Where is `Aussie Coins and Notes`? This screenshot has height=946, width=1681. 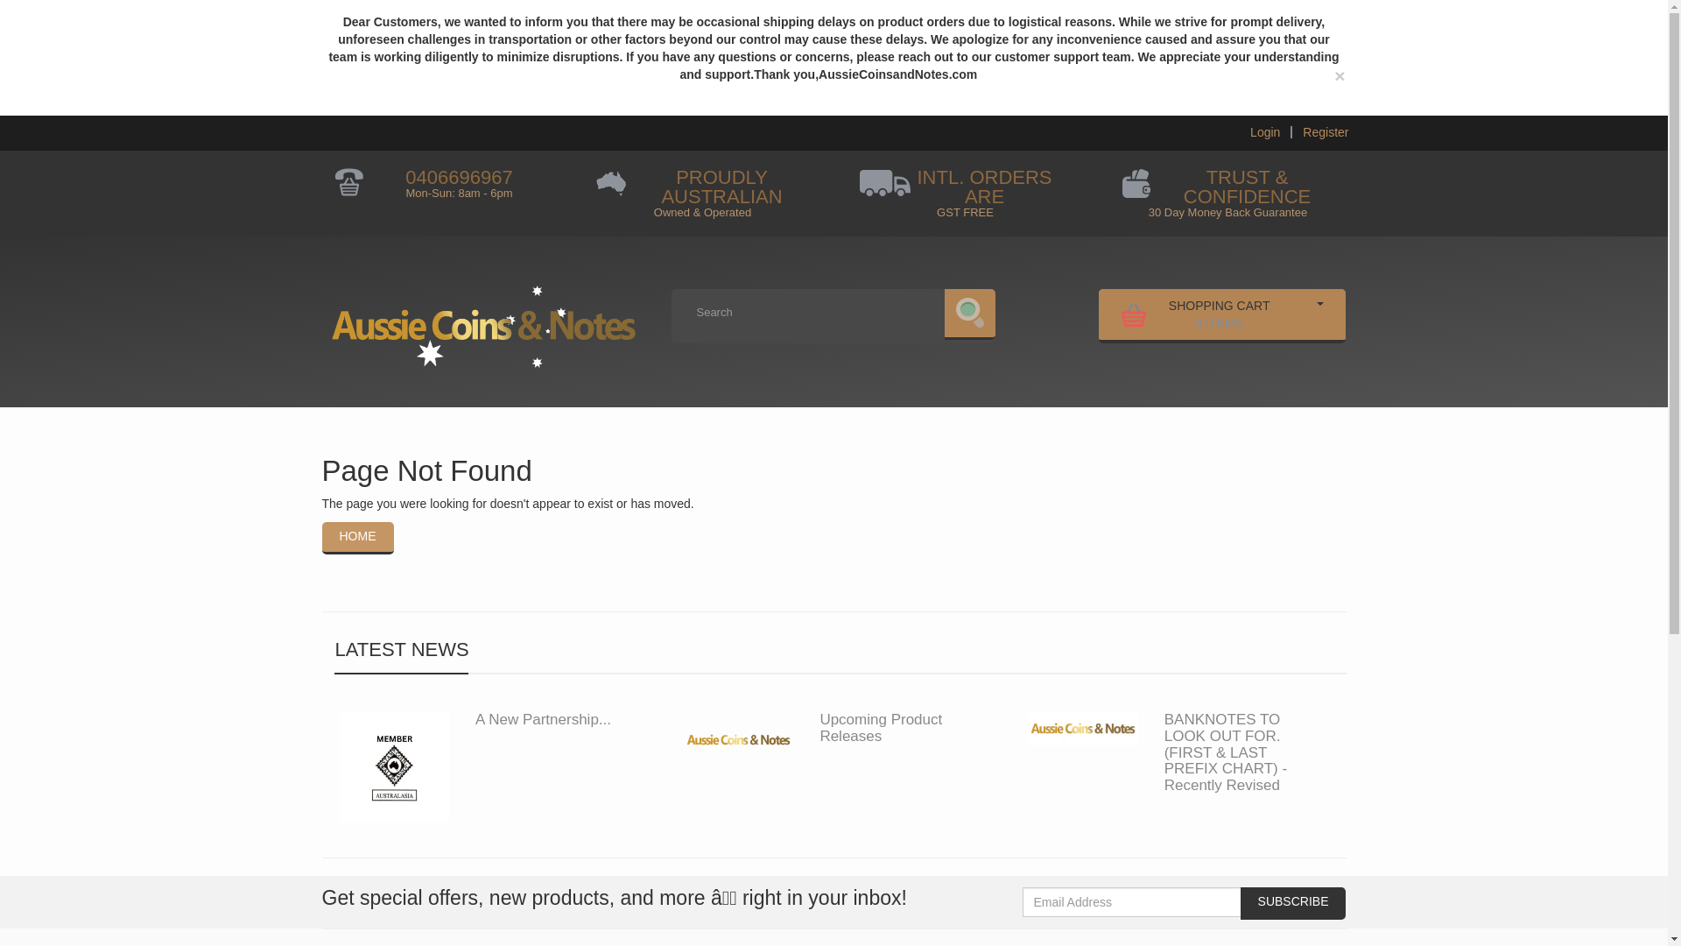 Aussie Coins and Notes is located at coordinates (483, 320).